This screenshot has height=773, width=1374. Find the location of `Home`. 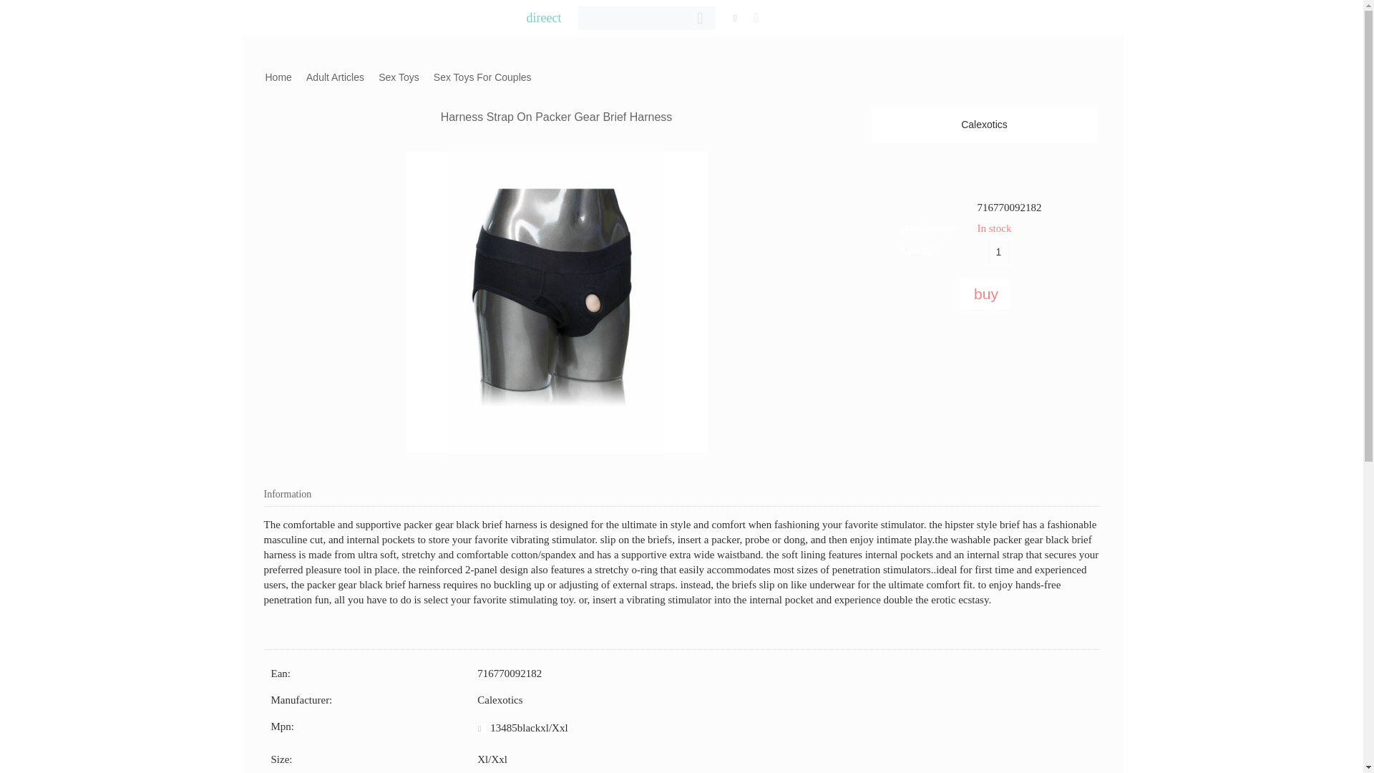

Home is located at coordinates (278, 77).